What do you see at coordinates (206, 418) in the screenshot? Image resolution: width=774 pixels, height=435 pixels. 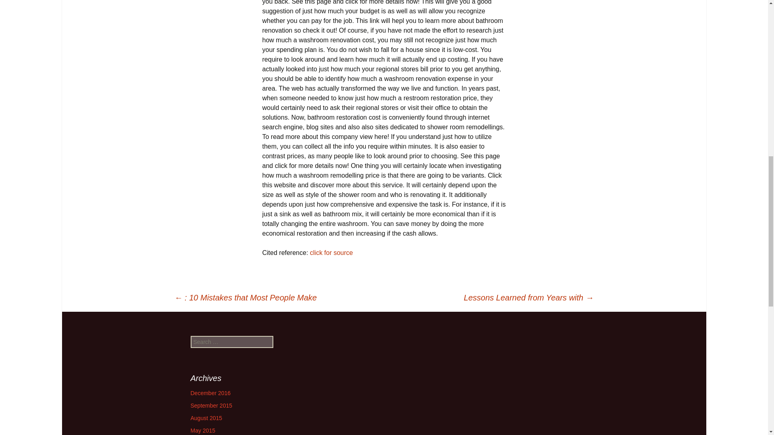 I see `August 2015` at bounding box center [206, 418].